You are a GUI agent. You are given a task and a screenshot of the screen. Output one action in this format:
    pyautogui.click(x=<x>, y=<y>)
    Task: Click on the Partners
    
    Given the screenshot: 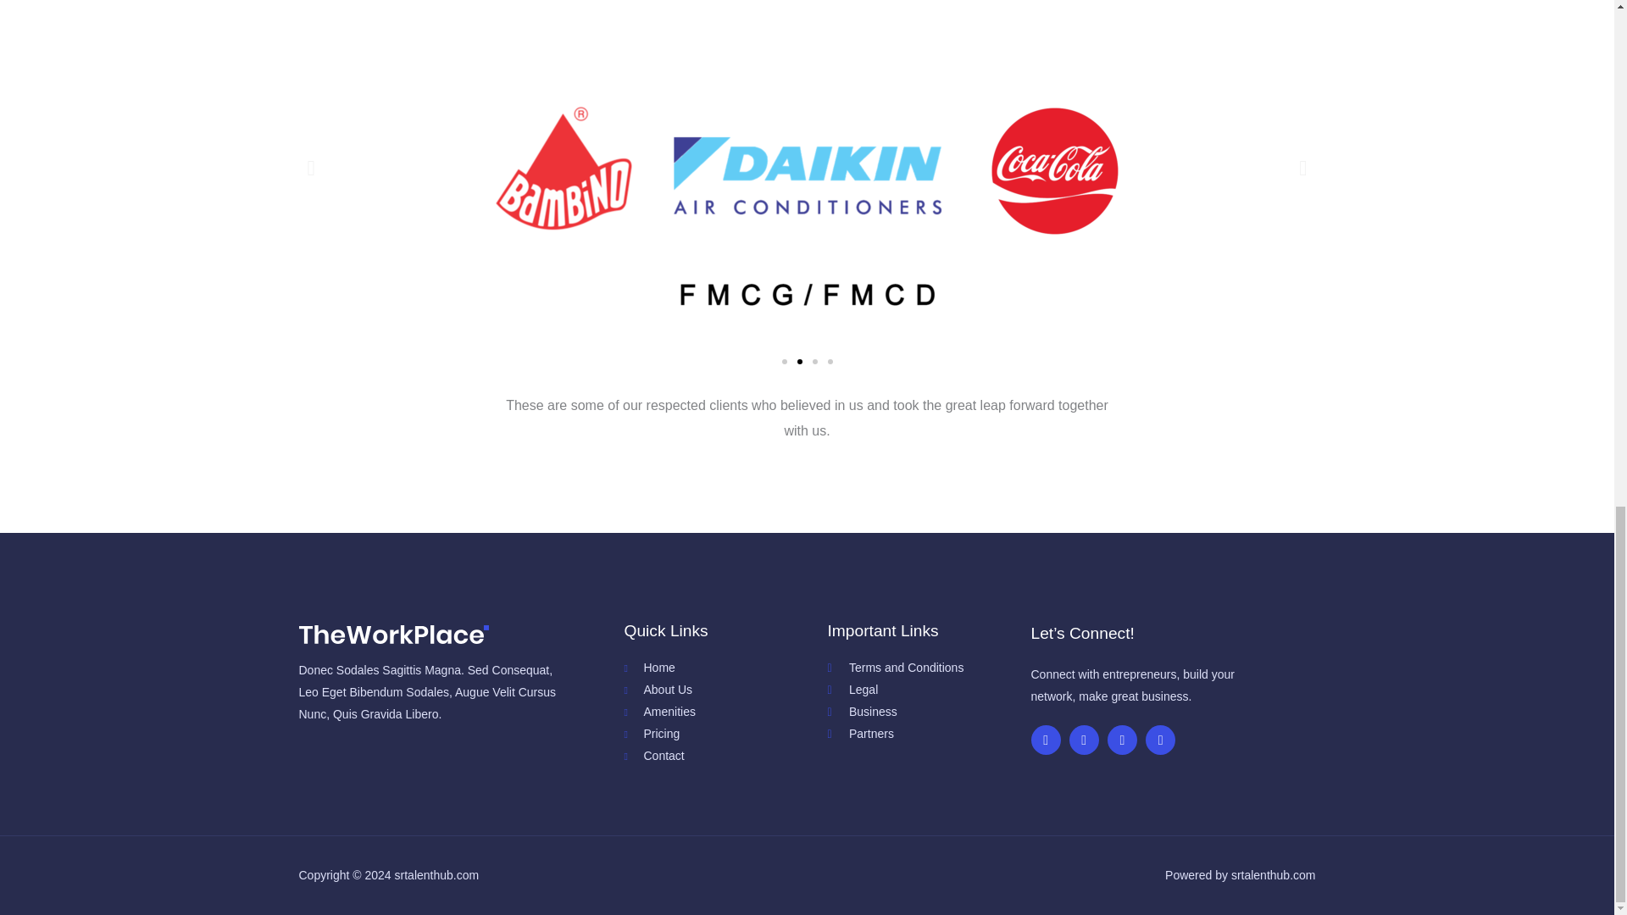 What is the action you would take?
    pyautogui.click(x=928, y=735)
    